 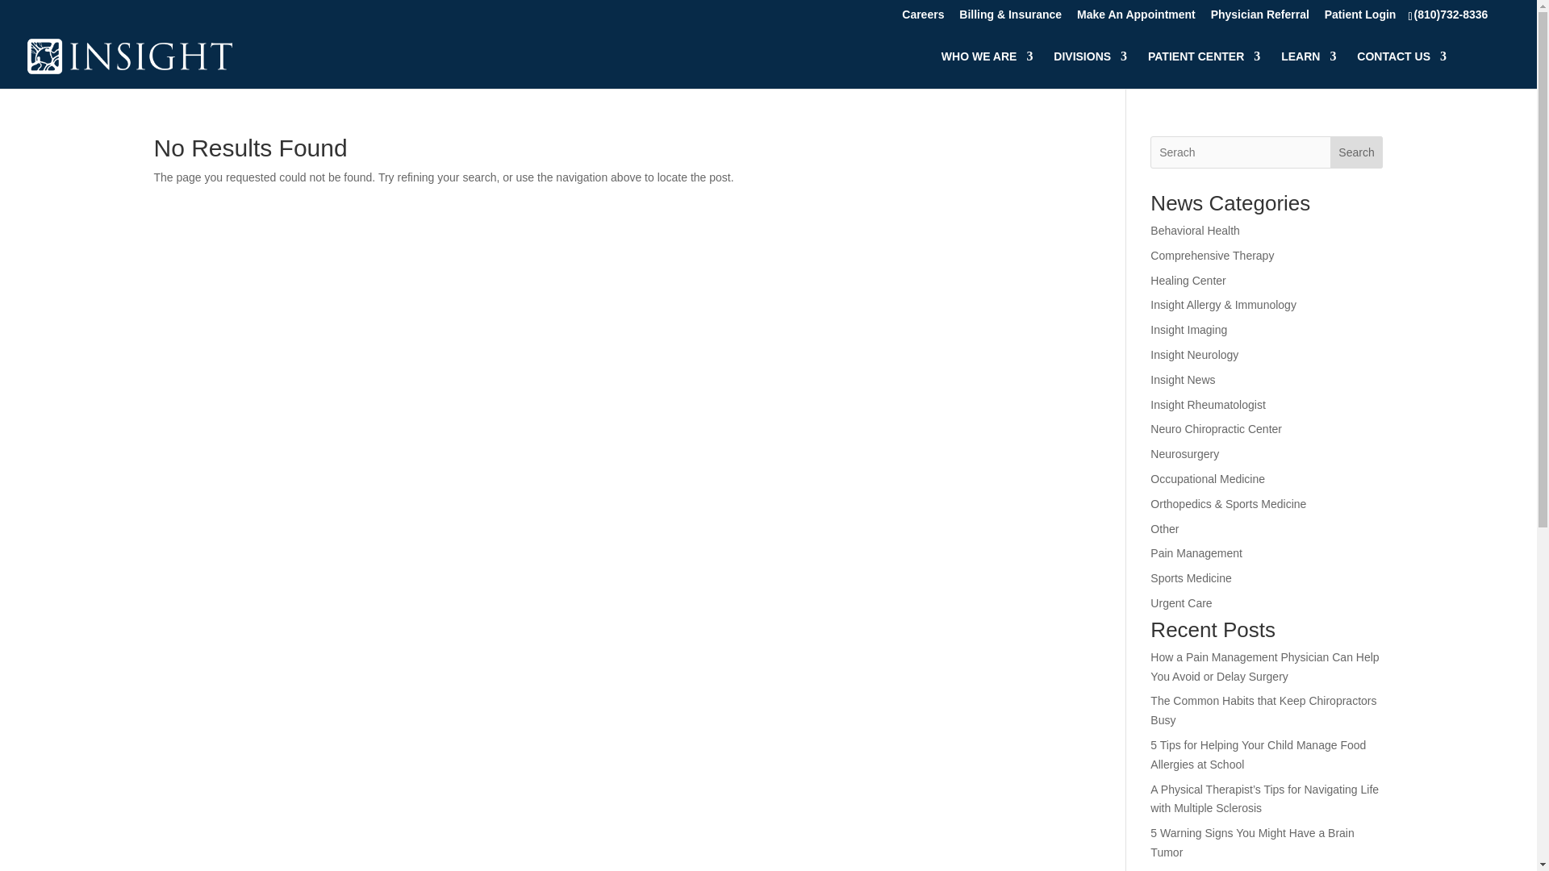 What do you see at coordinates (1360, 18) in the screenshot?
I see `Patient Login` at bounding box center [1360, 18].